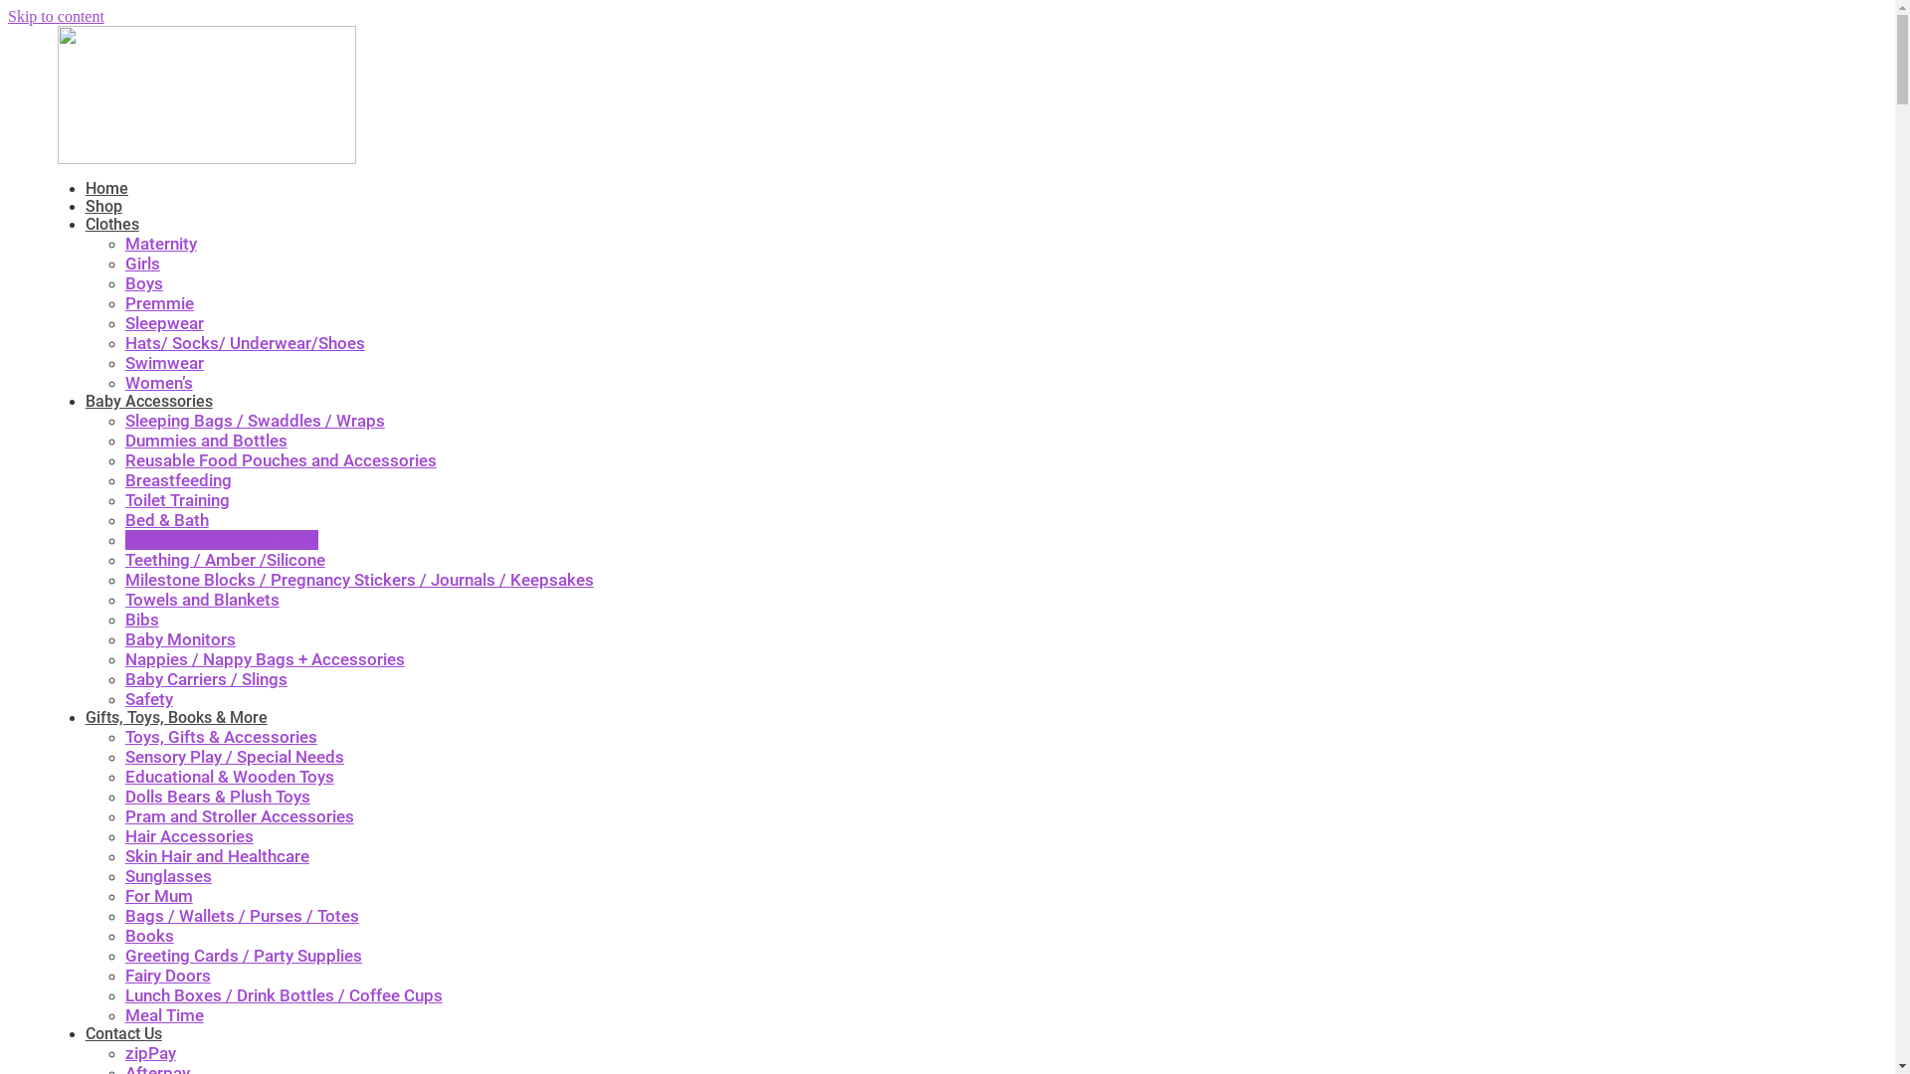 Image resolution: width=1910 pixels, height=1074 pixels. What do you see at coordinates (218, 797) in the screenshot?
I see `Dolls Bears & Plush Toys` at bounding box center [218, 797].